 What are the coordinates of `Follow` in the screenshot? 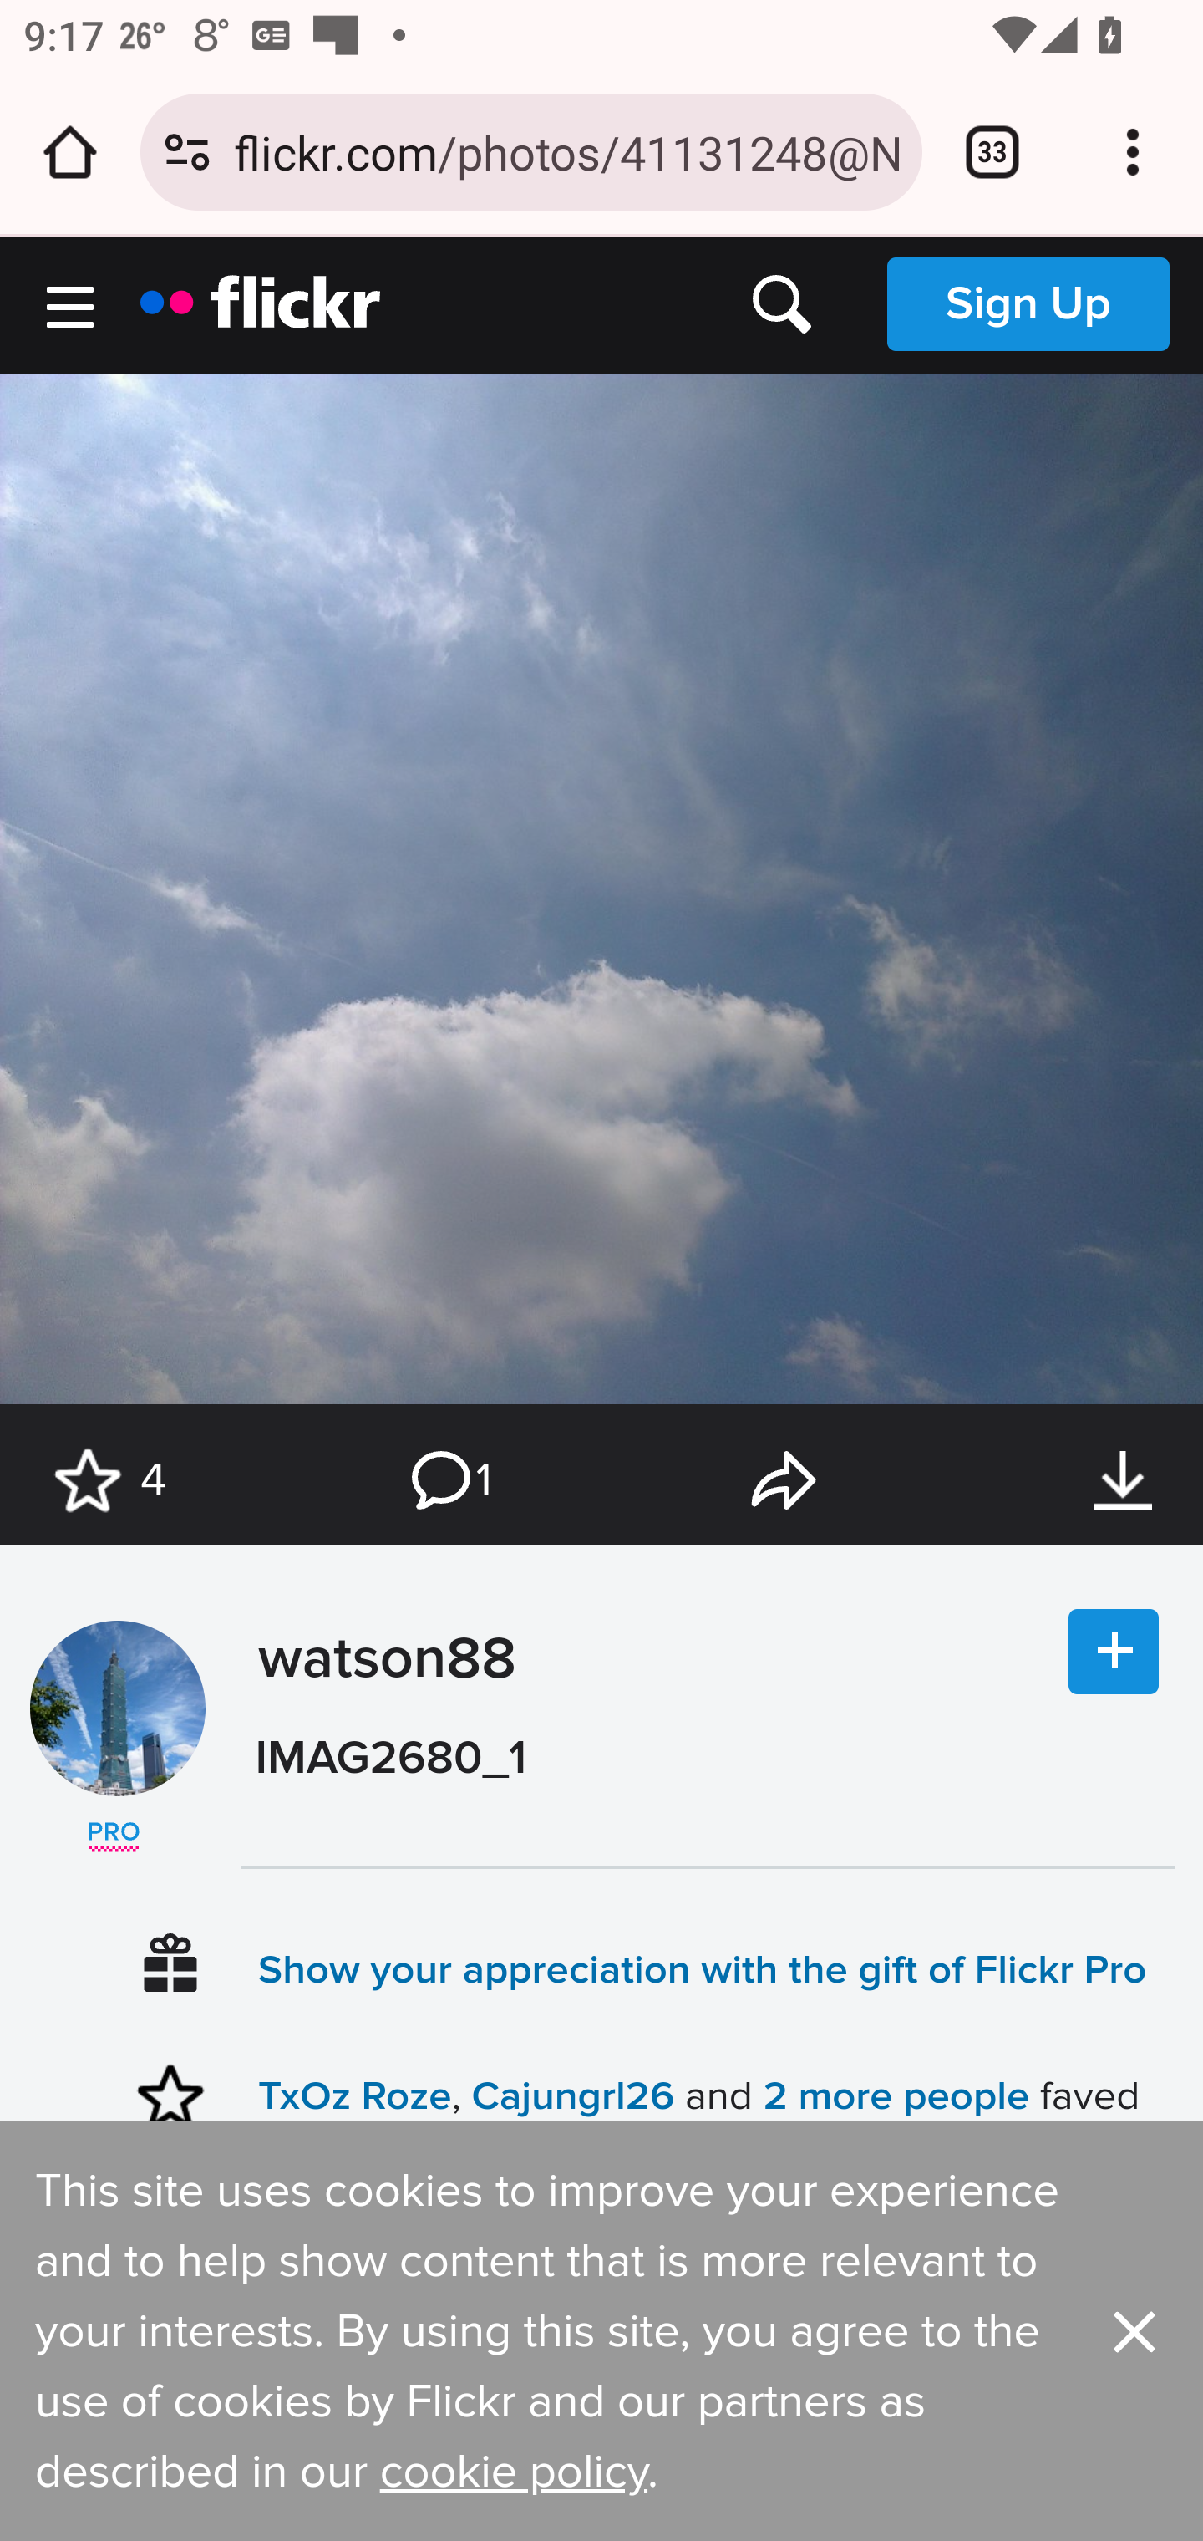 It's located at (1114, 1652).